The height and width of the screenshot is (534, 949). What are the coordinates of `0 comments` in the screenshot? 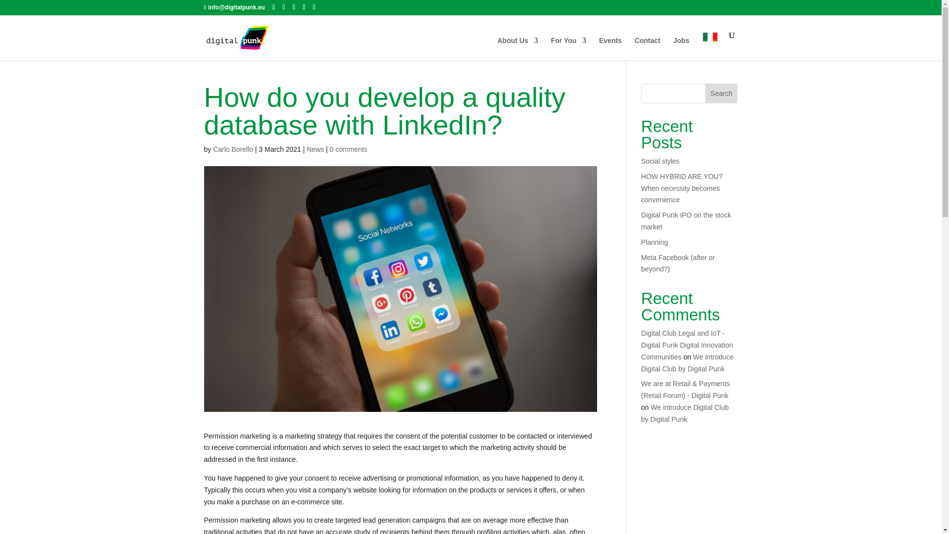 It's located at (348, 149).